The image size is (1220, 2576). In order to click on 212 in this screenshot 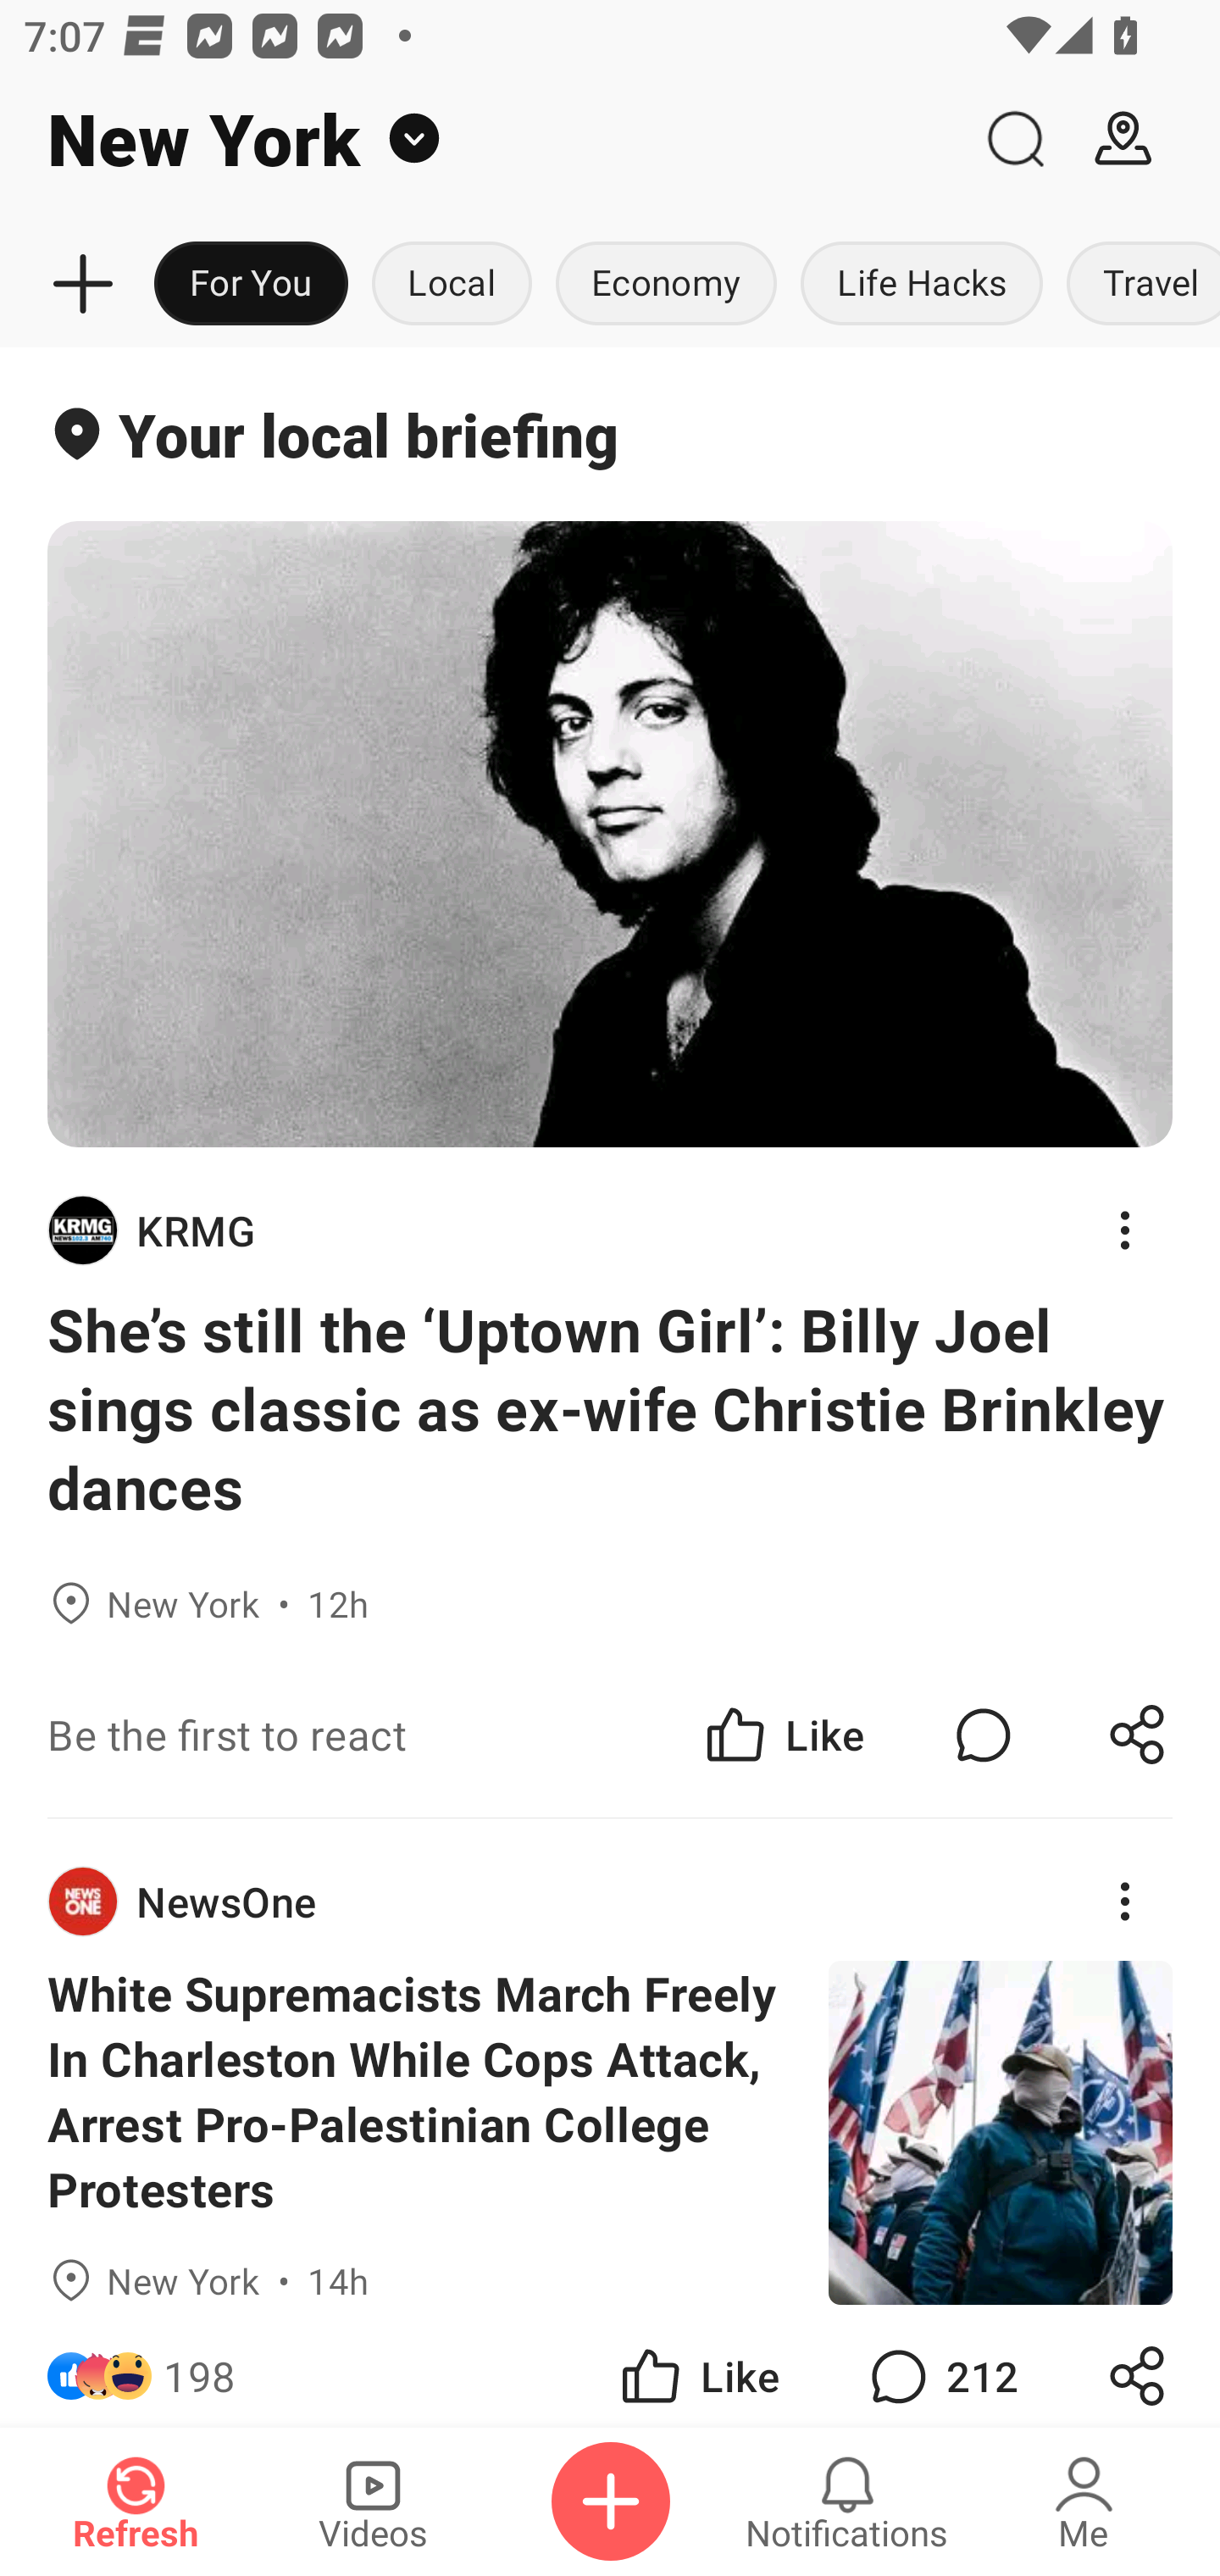, I will do `click(940, 2366)`.